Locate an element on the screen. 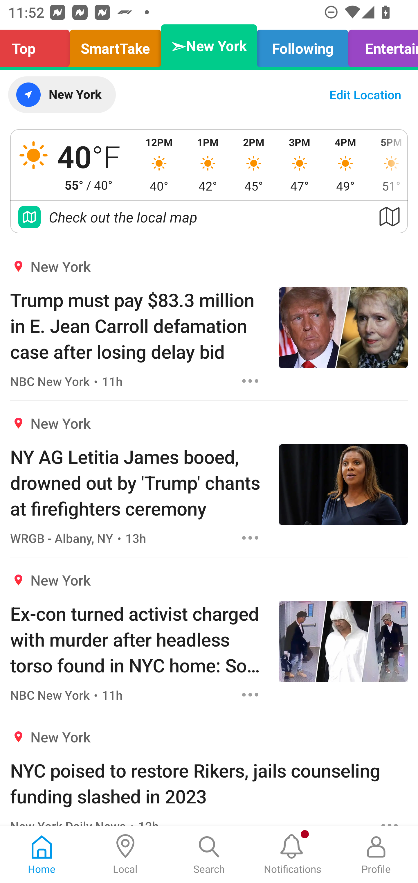 This screenshot has width=418, height=883. 1PM 42° is located at coordinates (208, 164).